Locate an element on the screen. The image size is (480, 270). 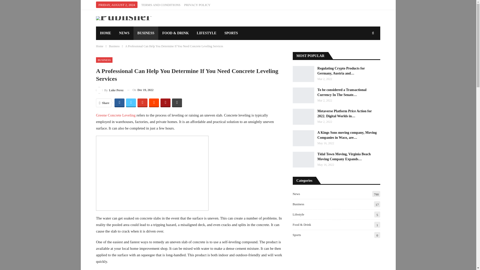
Greene Concrete Leveling is located at coordinates (115, 115).